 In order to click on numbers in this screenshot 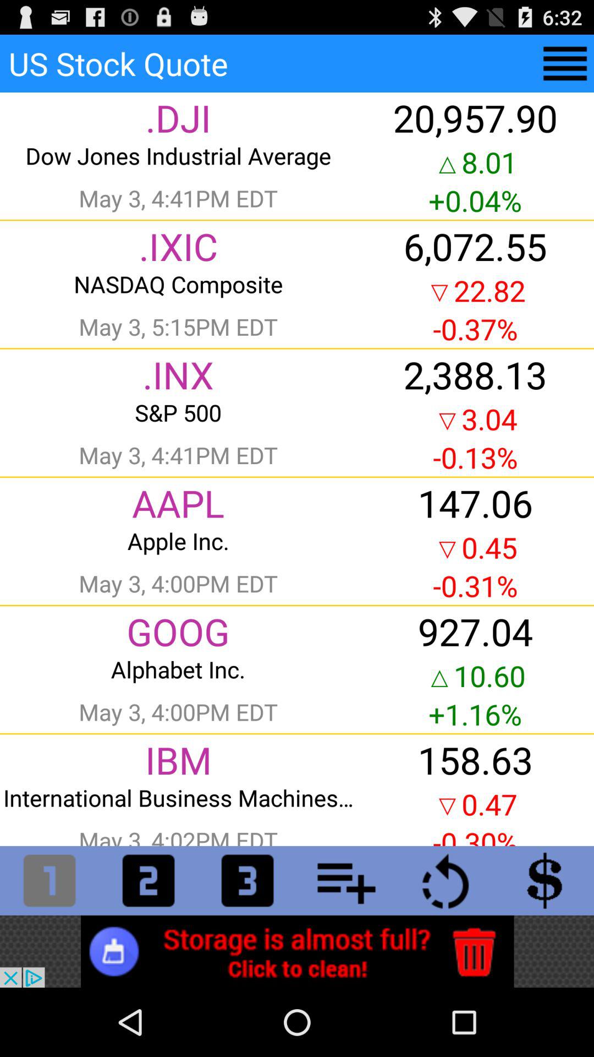, I will do `click(50, 880)`.